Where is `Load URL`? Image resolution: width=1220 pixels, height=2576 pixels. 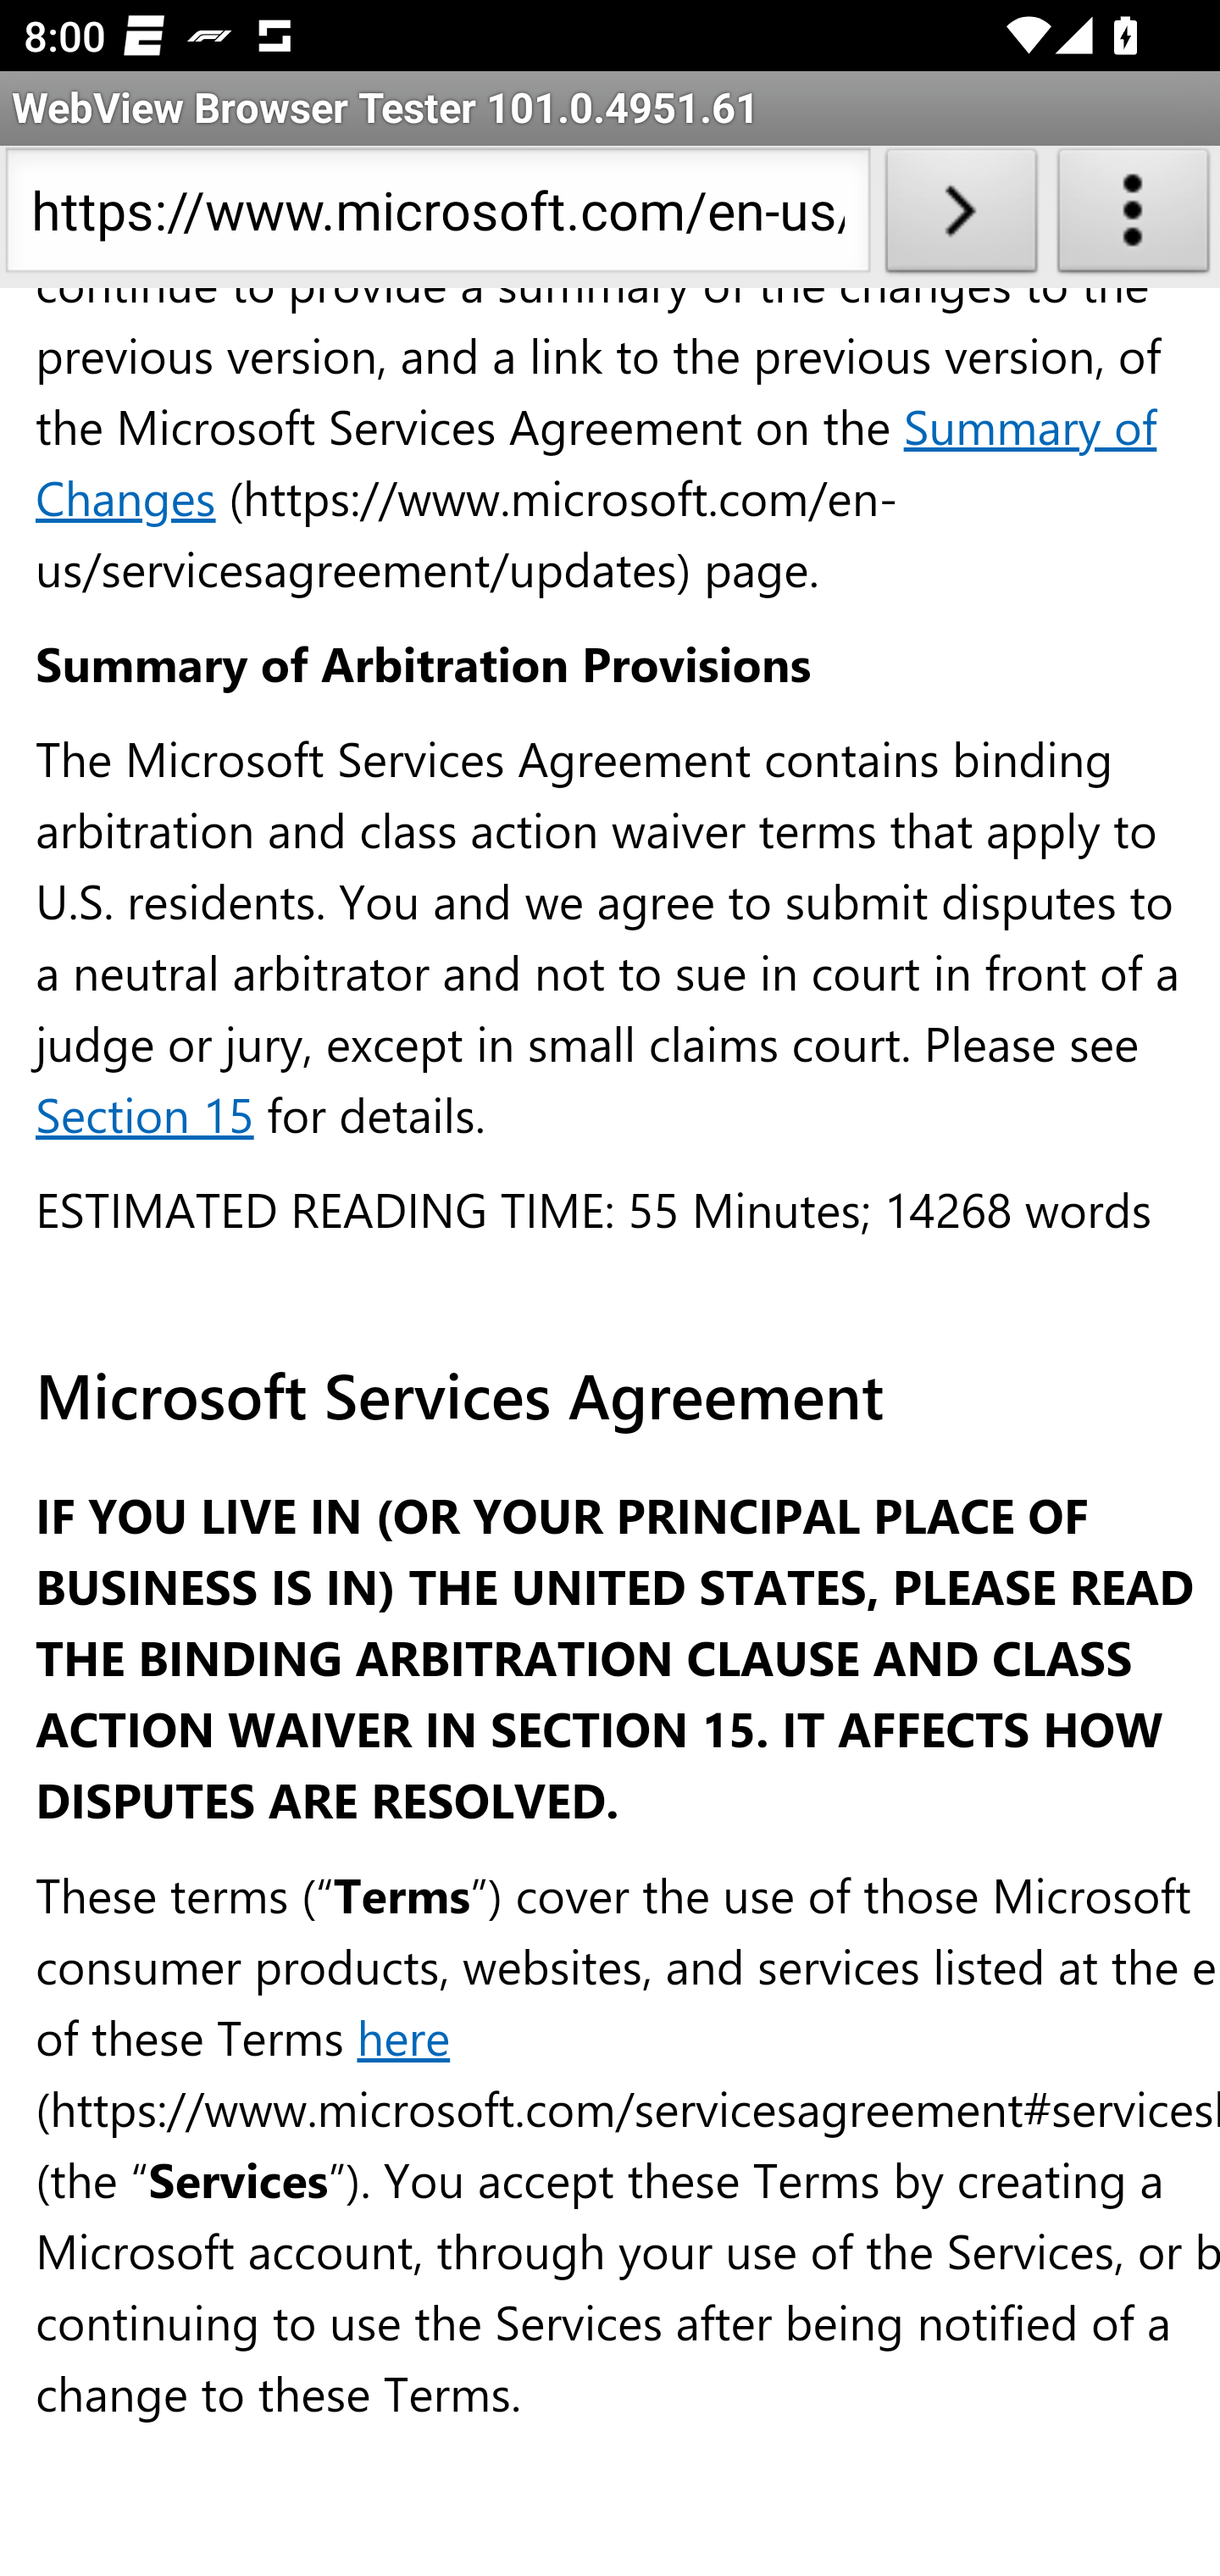 Load URL is located at coordinates (961, 217).